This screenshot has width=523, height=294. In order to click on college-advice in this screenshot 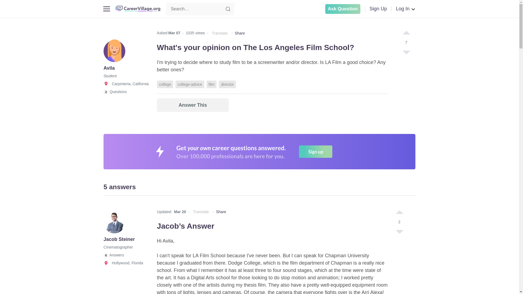, I will do `click(190, 84)`.